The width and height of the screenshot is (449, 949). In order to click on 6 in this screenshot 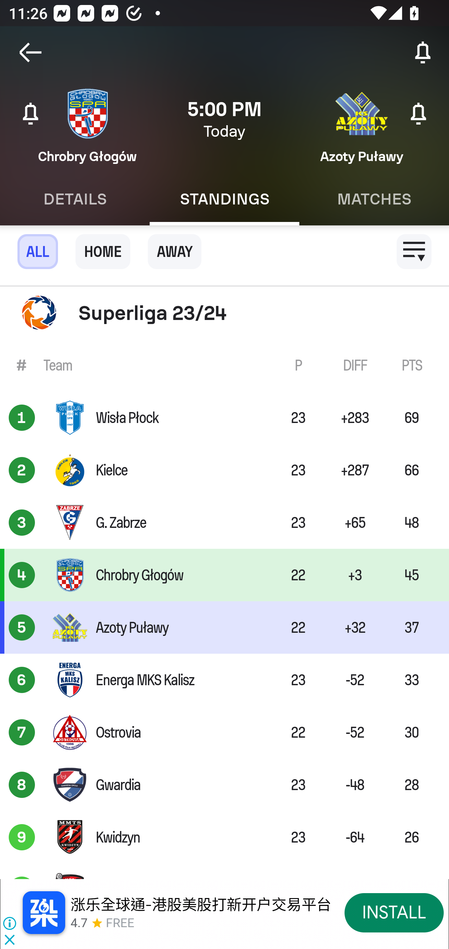, I will do `click(22, 680)`.